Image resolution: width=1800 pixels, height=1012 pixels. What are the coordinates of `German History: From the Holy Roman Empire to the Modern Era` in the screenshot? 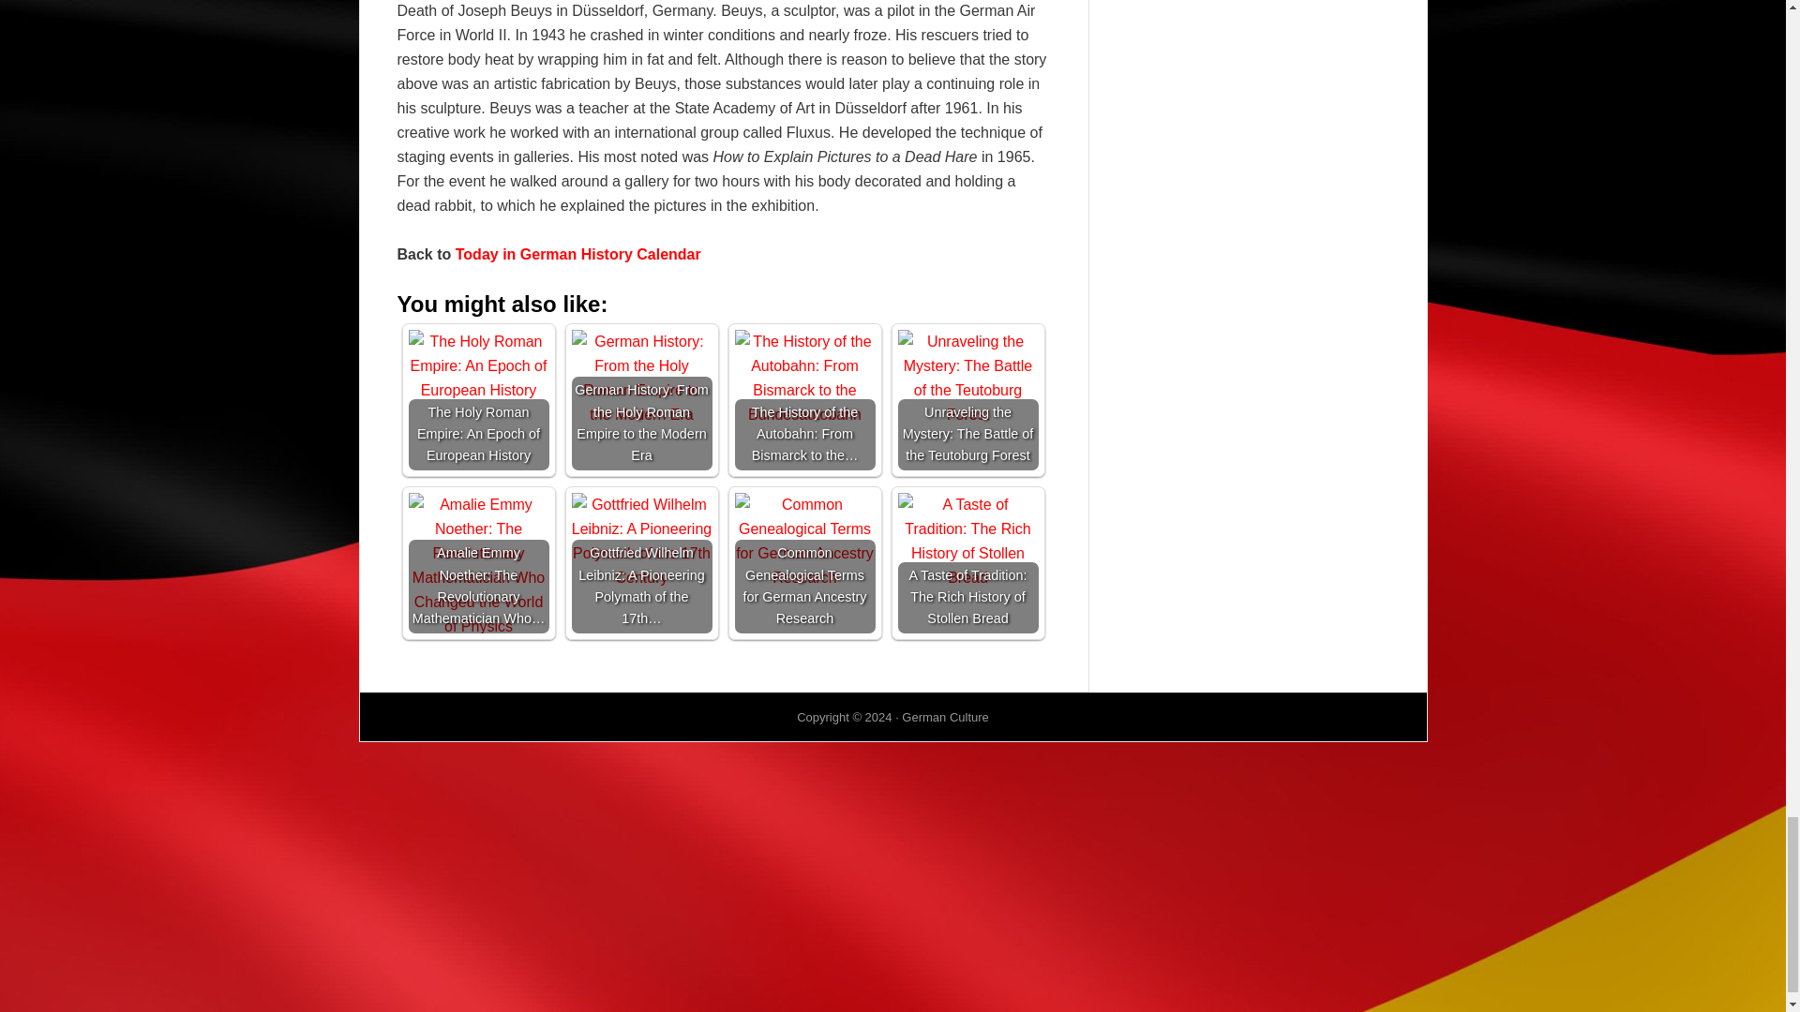 It's located at (642, 400).